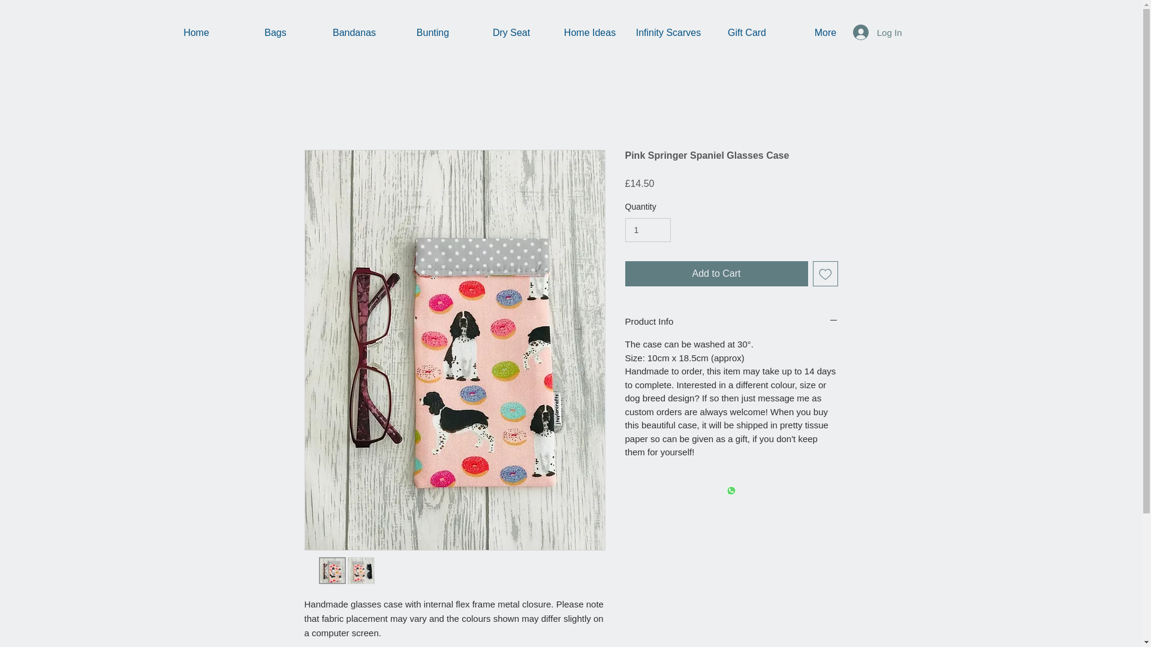 Image resolution: width=1151 pixels, height=647 pixels. Describe the element at coordinates (354, 32) in the screenshot. I see `Bandanas` at that location.